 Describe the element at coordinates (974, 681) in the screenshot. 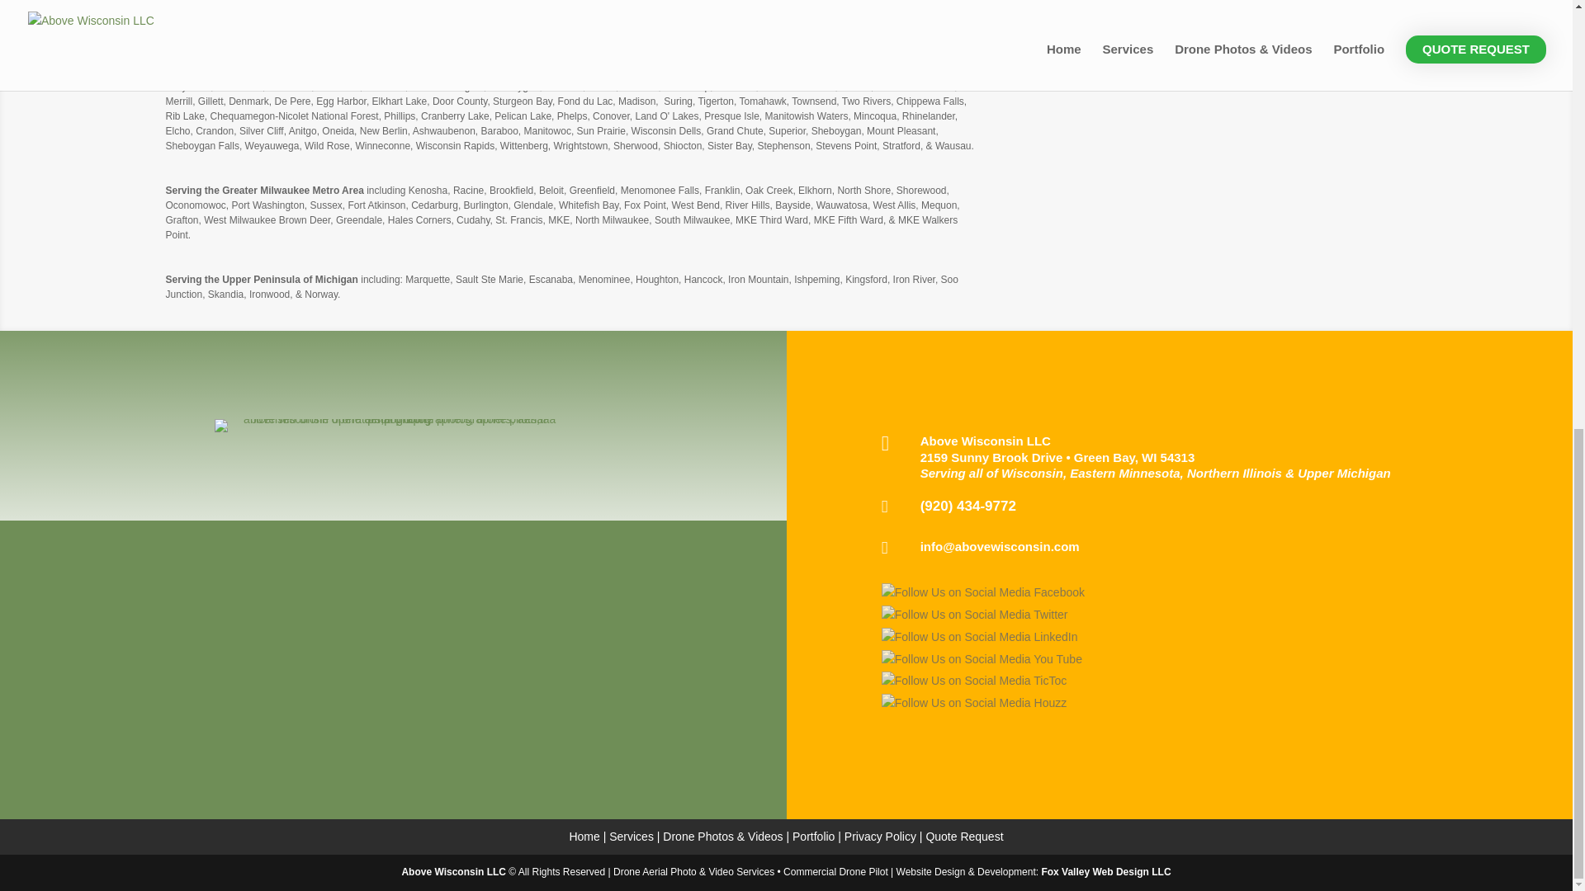

I see `Follow Us on Social Media TicToc` at that location.